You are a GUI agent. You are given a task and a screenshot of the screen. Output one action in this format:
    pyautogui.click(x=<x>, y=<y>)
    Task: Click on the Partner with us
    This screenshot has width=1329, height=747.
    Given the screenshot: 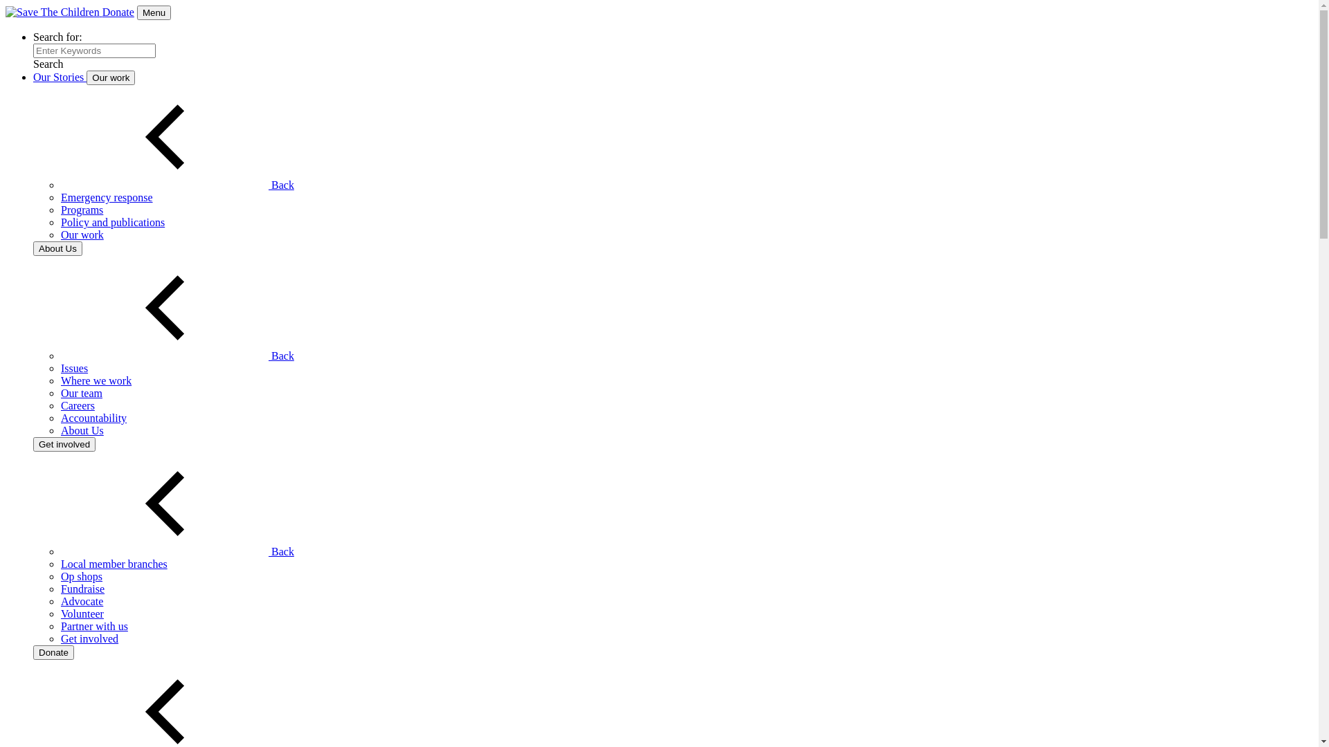 What is the action you would take?
    pyautogui.click(x=94, y=627)
    